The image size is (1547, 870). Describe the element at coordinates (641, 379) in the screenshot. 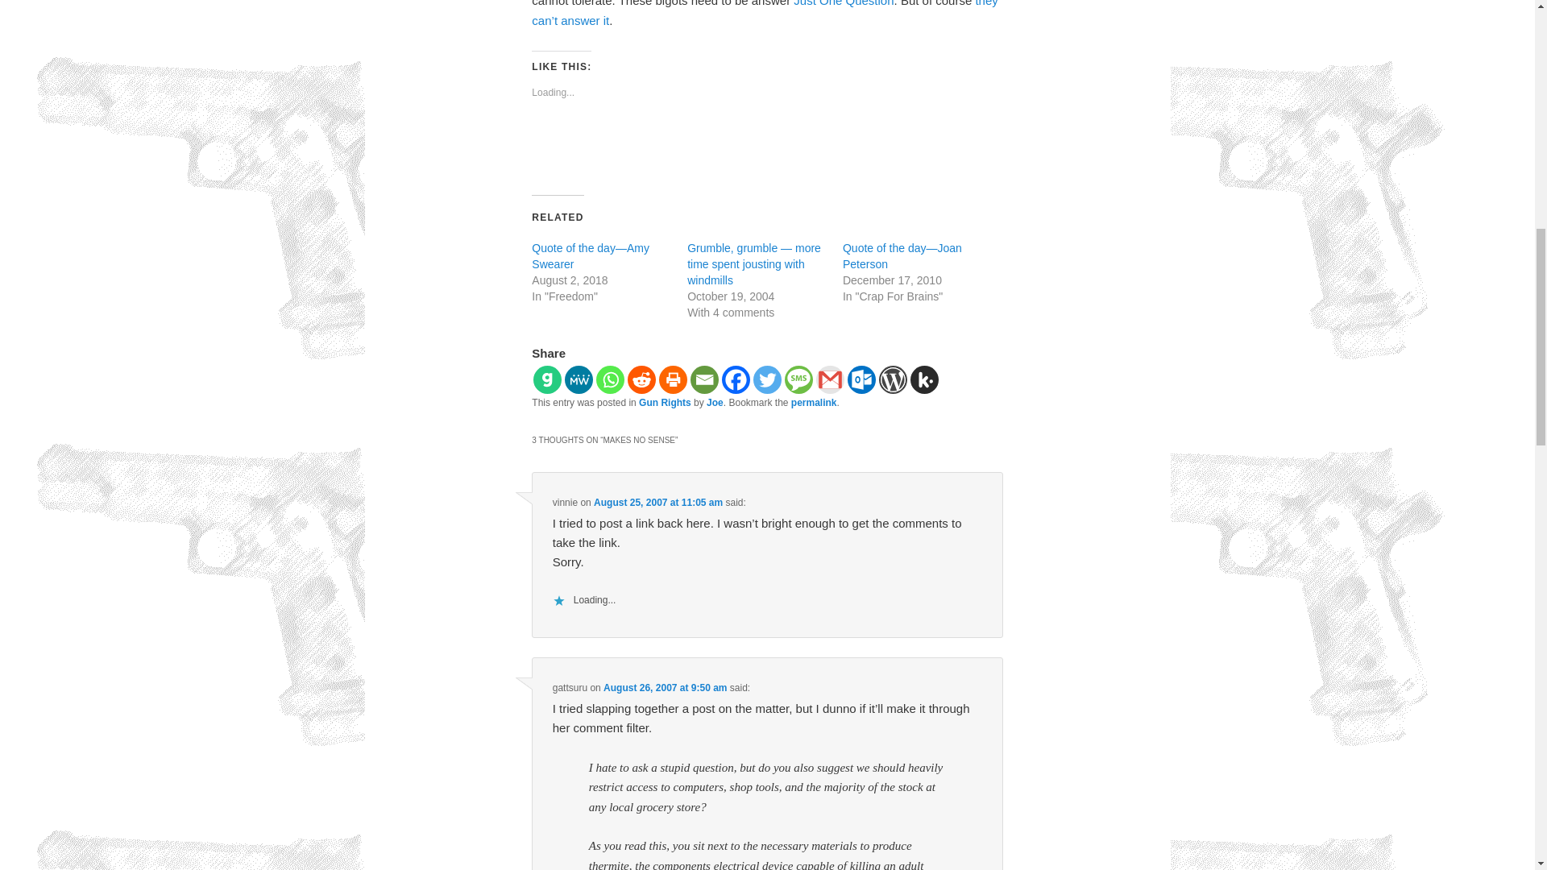

I see `Reddit` at that location.